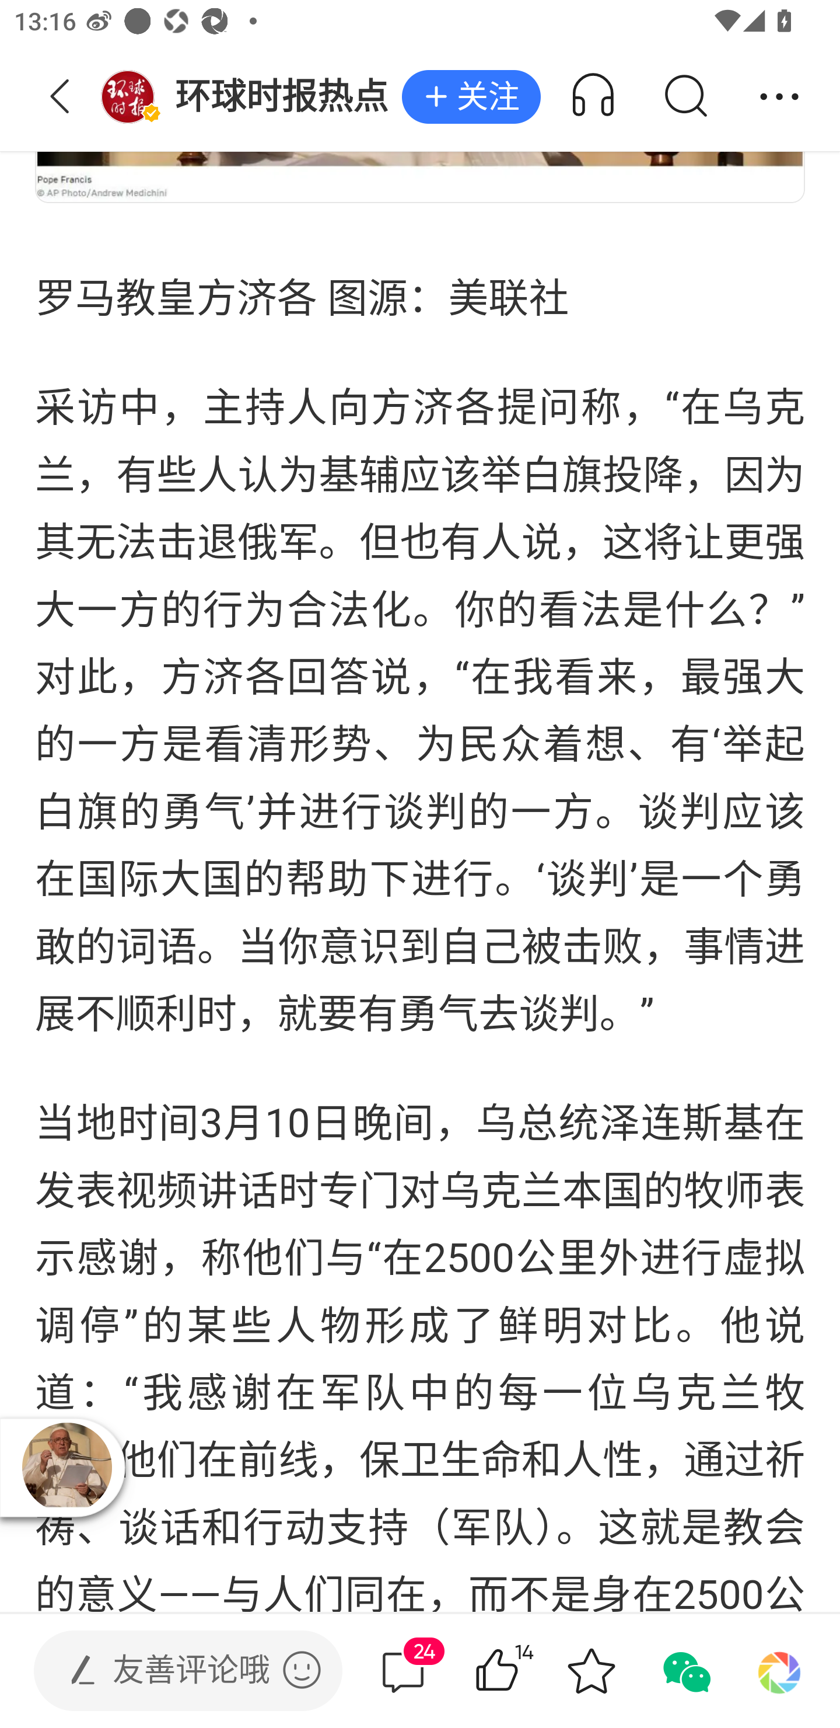 This screenshot has height=1728, width=840. I want to click on 分享到微信 , so click(685, 1671).